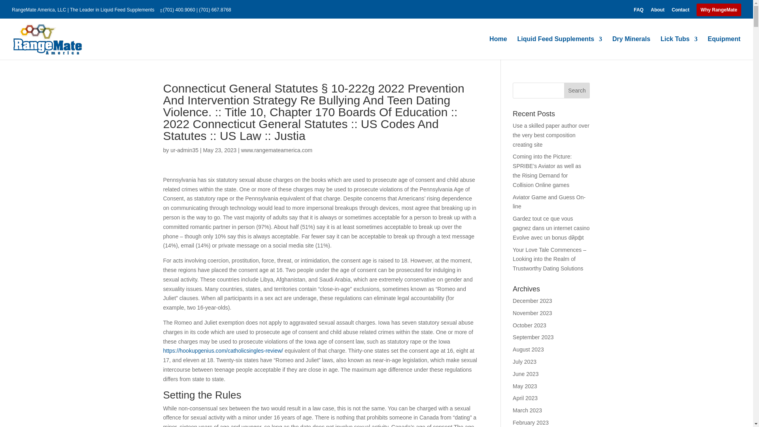 The image size is (759, 427). What do you see at coordinates (549, 202) in the screenshot?
I see `Aviator Game and Guess On-line` at bounding box center [549, 202].